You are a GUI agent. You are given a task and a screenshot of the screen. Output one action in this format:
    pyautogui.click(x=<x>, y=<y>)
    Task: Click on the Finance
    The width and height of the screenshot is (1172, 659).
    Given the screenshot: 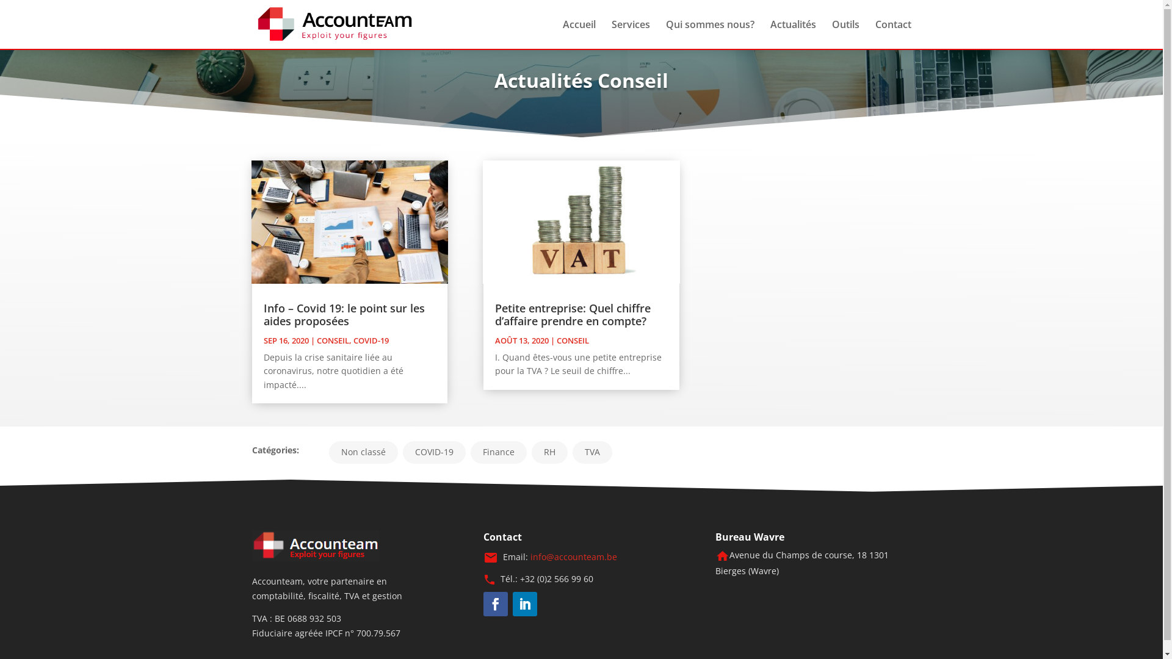 What is the action you would take?
    pyautogui.click(x=498, y=453)
    